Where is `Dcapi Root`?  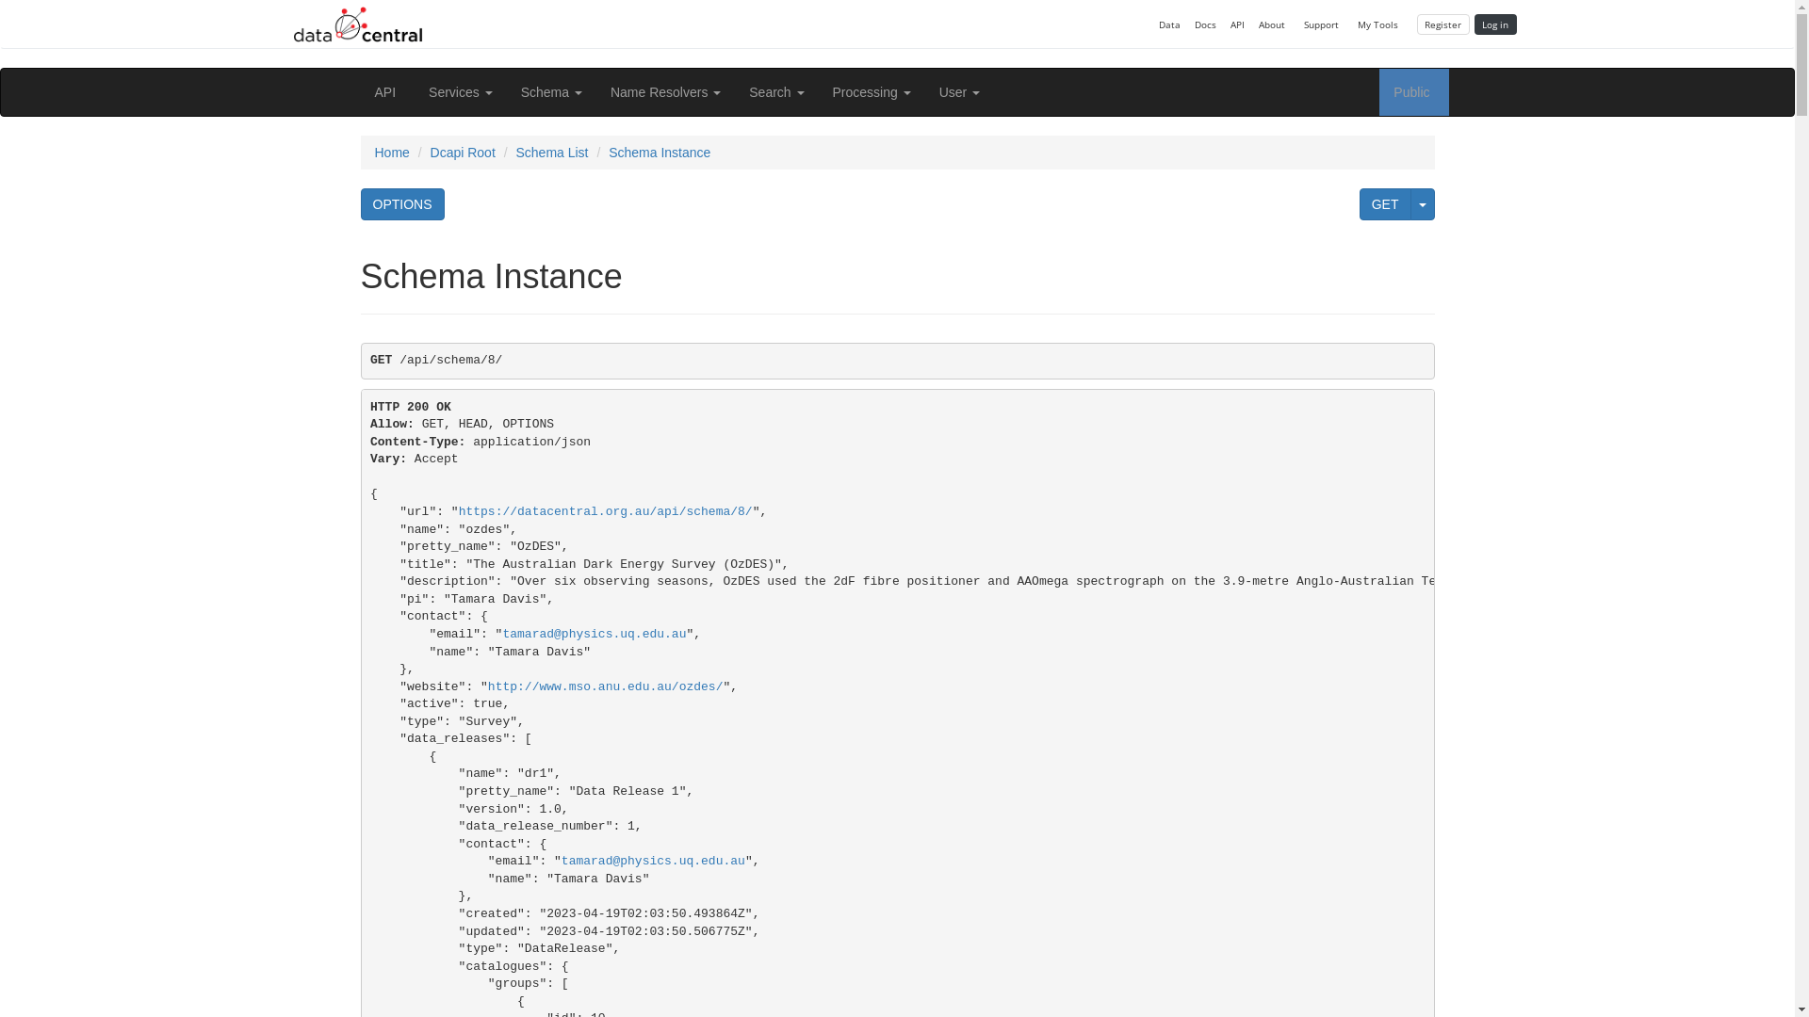
Dcapi Root is located at coordinates (464, 153).